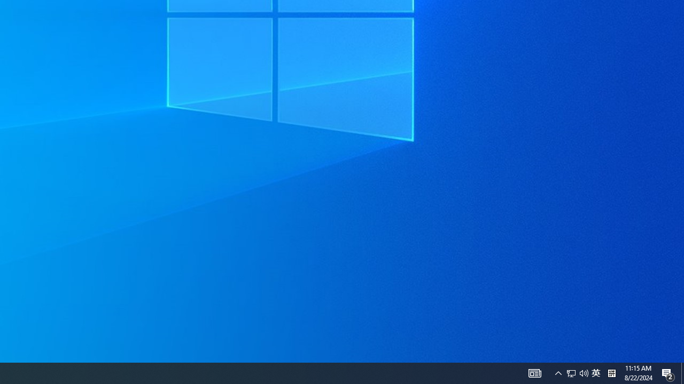 The height and width of the screenshot is (384, 684). Describe the element at coordinates (577, 373) in the screenshot. I see `User Promoted Notification Area` at that location.